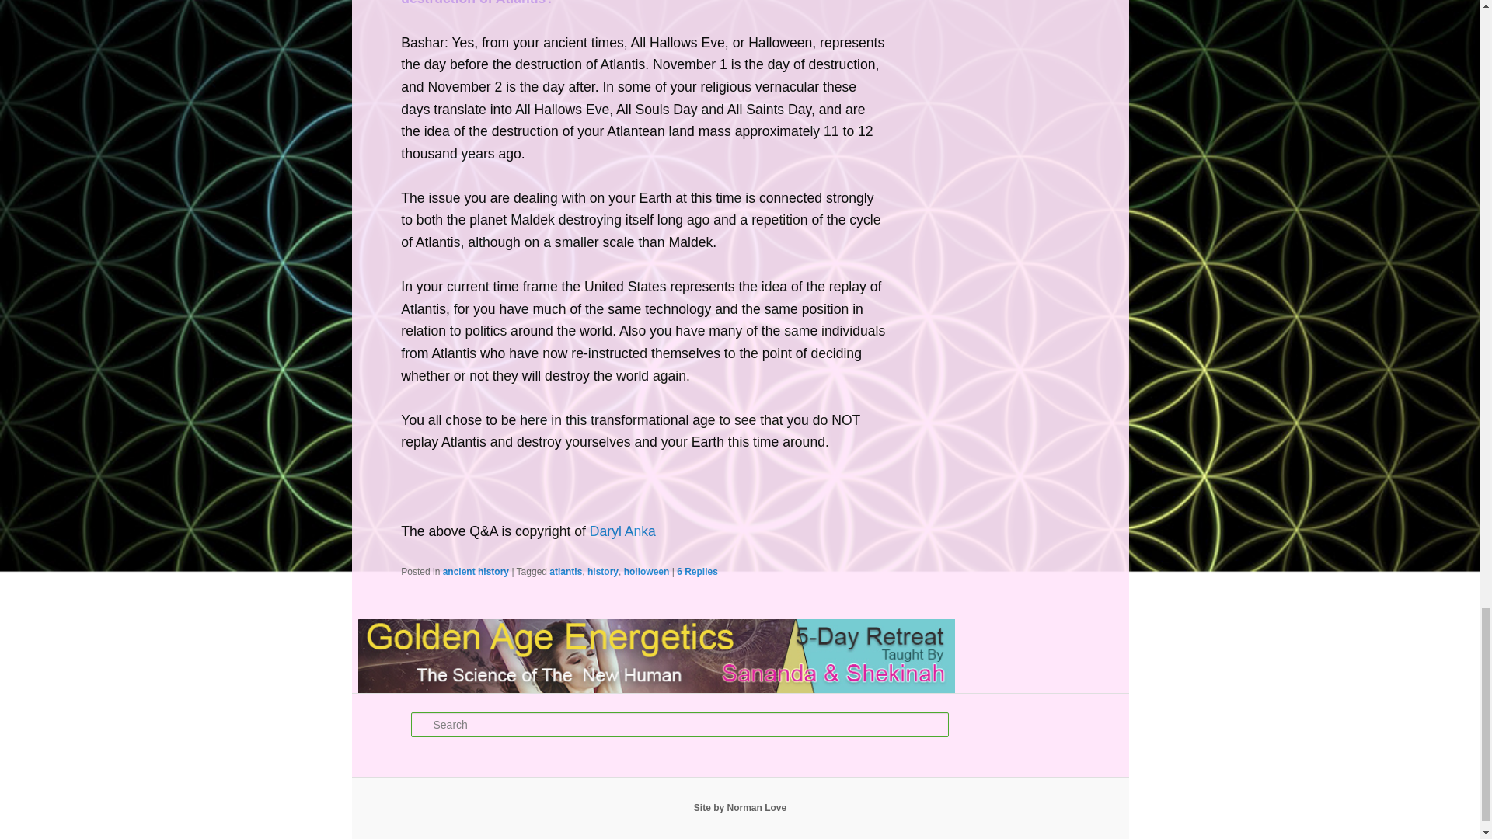 This screenshot has width=1492, height=839. I want to click on Daryl Anka, so click(622, 531).